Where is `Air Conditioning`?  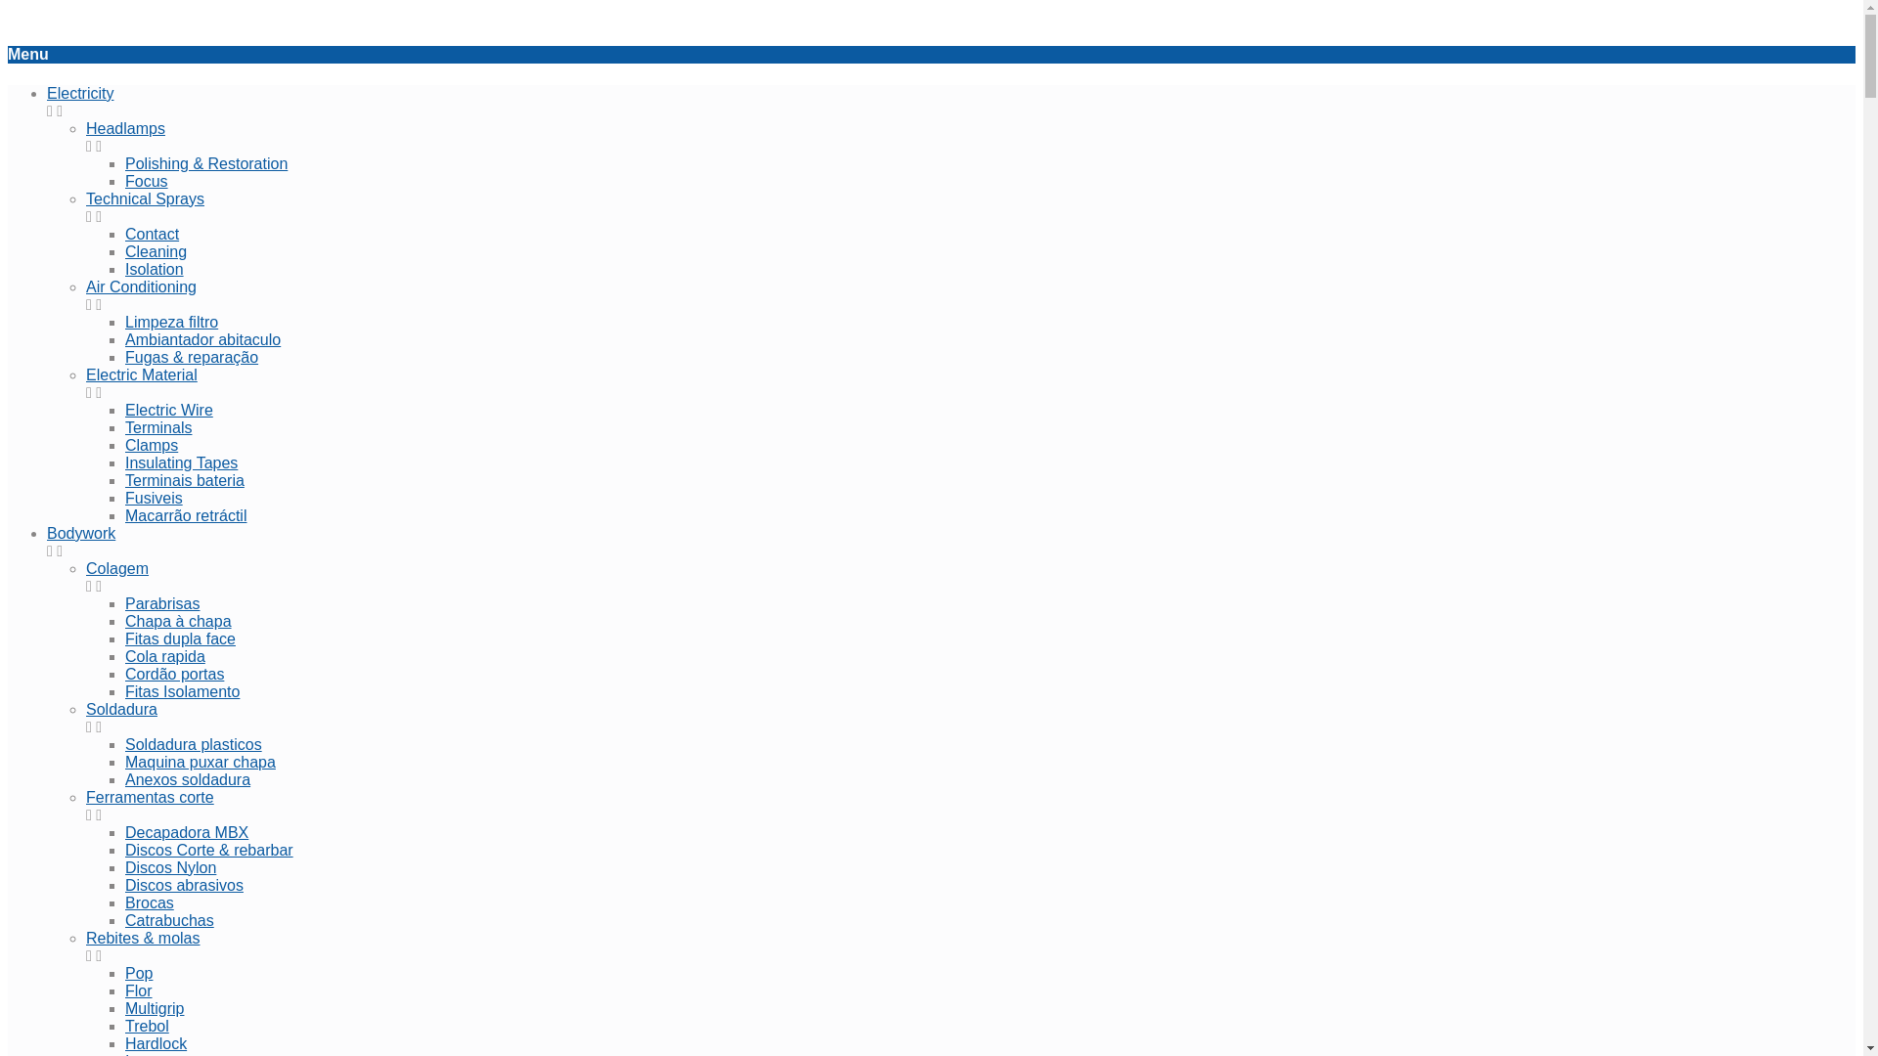
Air Conditioning is located at coordinates (141, 287).